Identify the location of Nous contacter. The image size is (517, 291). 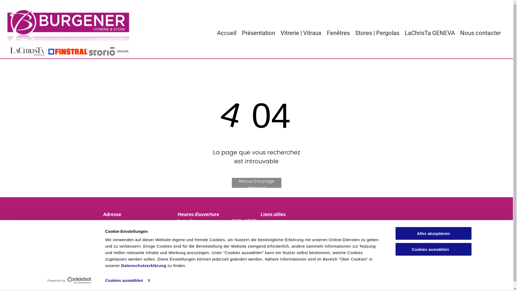
(480, 33).